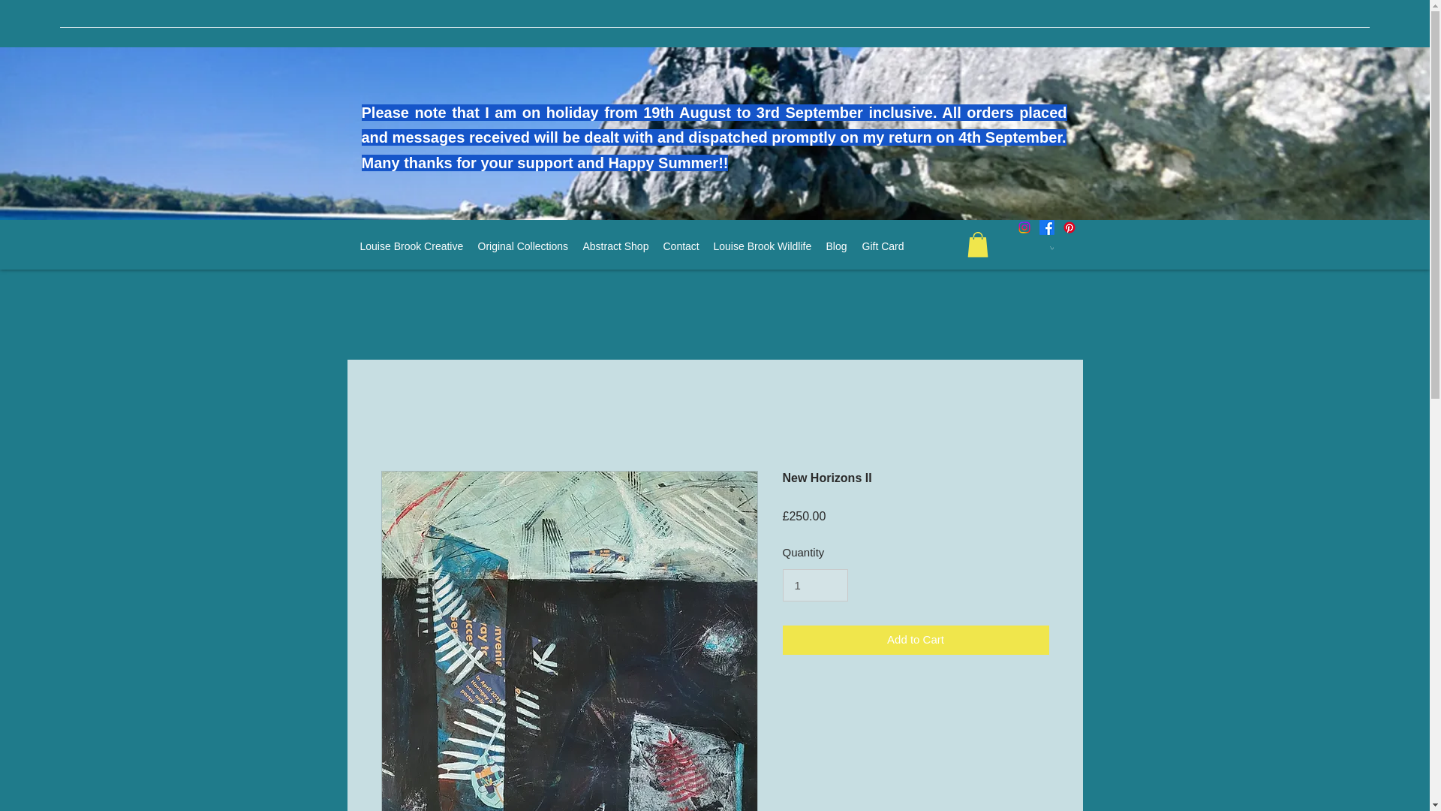  What do you see at coordinates (814, 586) in the screenshot?
I see `1` at bounding box center [814, 586].